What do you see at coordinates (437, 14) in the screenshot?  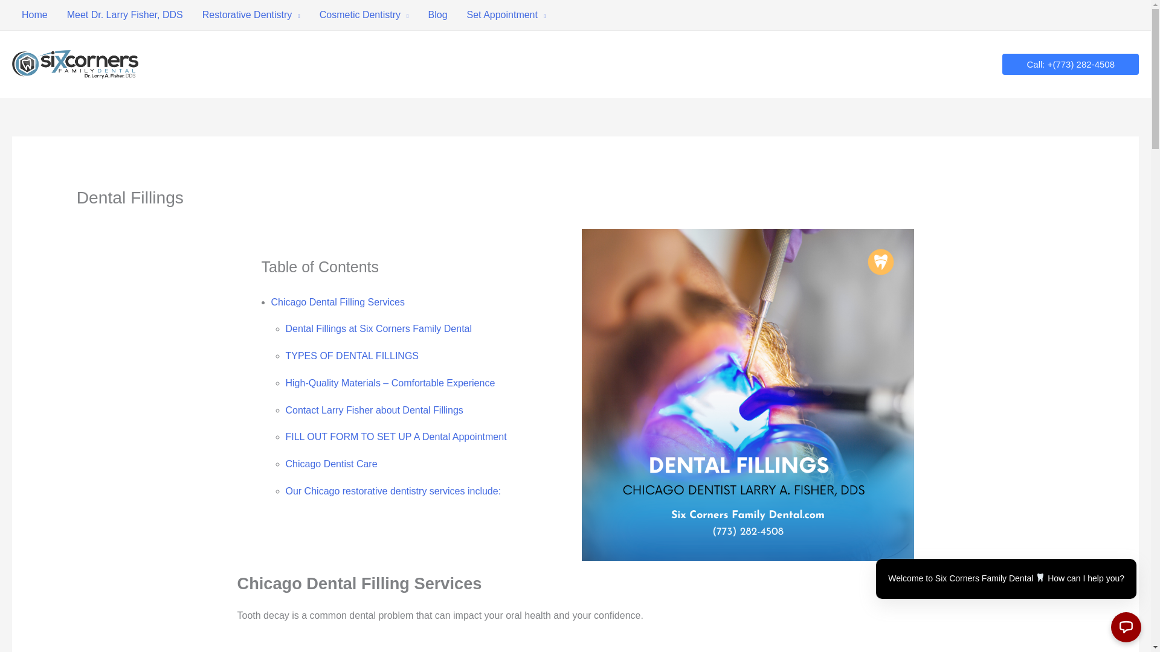 I see `Blog` at bounding box center [437, 14].